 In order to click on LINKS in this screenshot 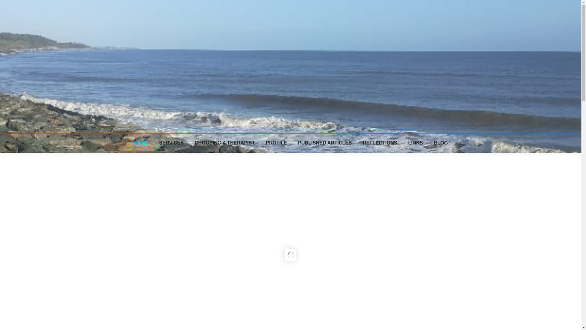, I will do `click(416, 143)`.